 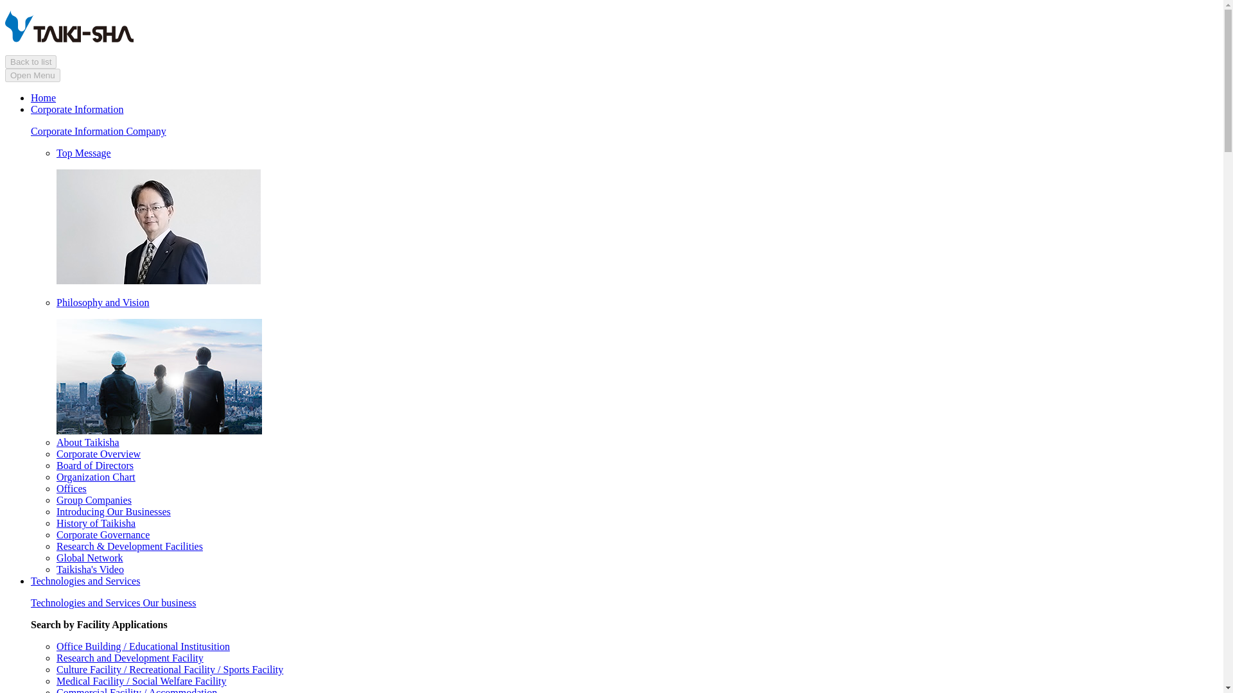 I want to click on Technologies and Services, so click(x=85, y=581).